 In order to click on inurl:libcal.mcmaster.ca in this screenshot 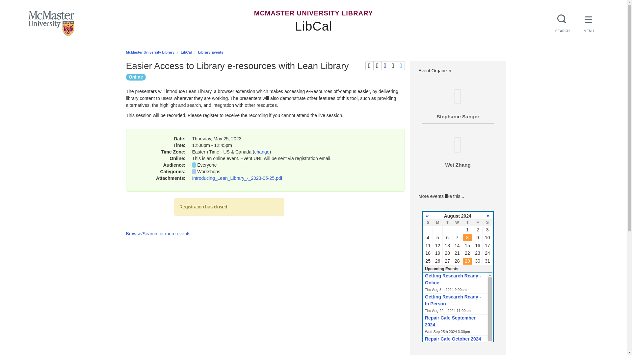, I will do `click(261, 76)`.